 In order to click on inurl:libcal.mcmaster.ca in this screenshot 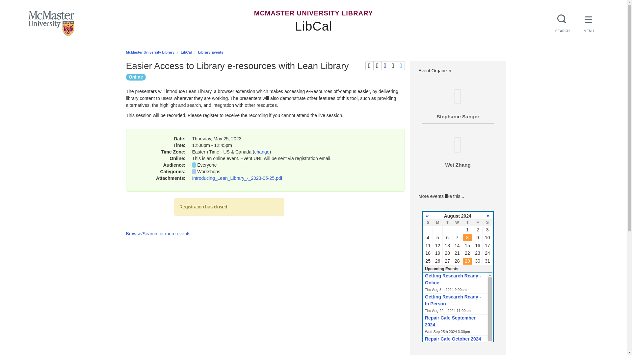, I will do `click(261, 76)`.